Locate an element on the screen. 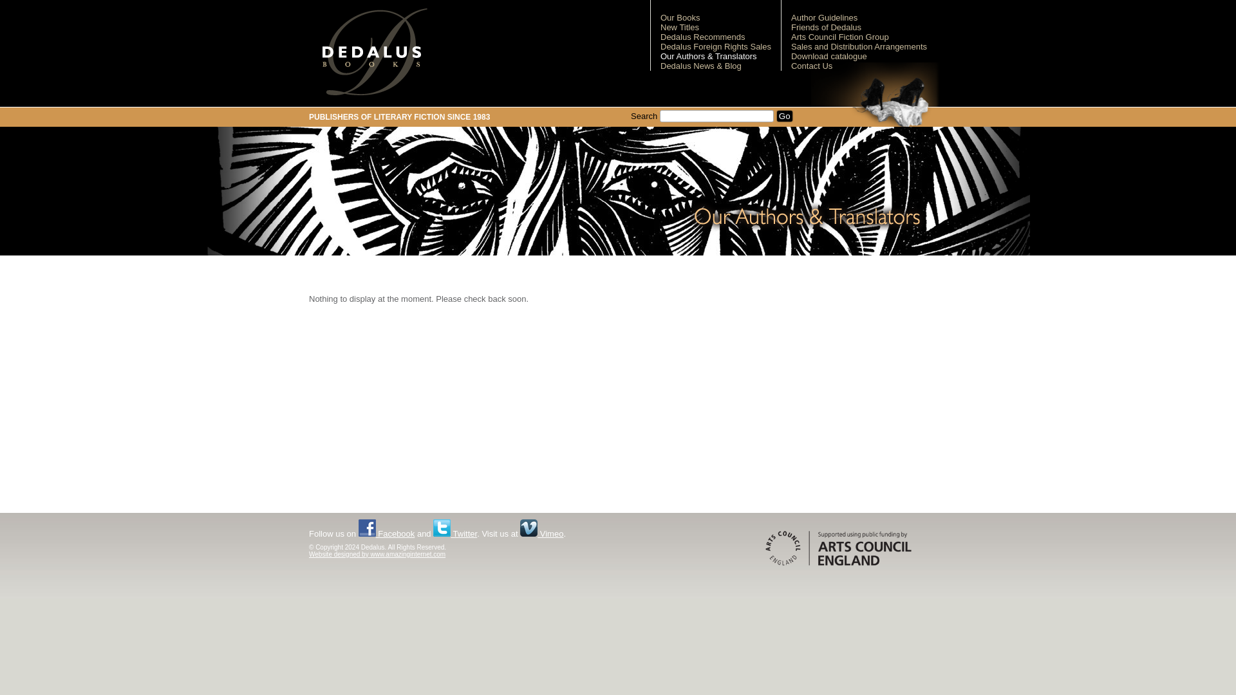 This screenshot has height=695, width=1236. Dedalus Books - part of Arts Council England is located at coordinates (838, 548).